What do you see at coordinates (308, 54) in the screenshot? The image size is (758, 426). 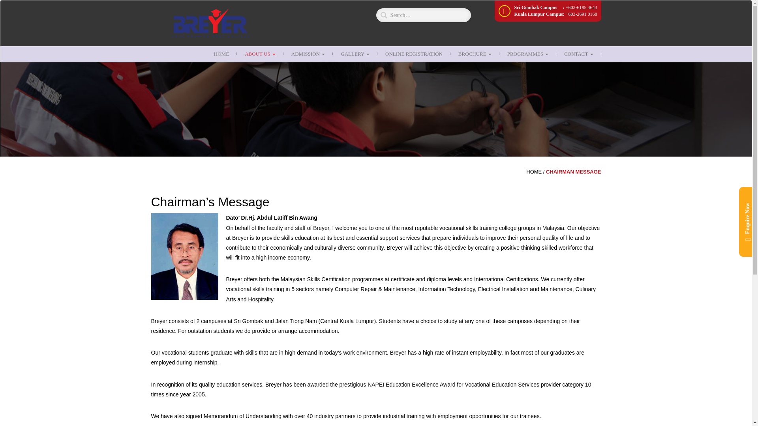 I see `ADMISSION` at bounding box center [308, 54].